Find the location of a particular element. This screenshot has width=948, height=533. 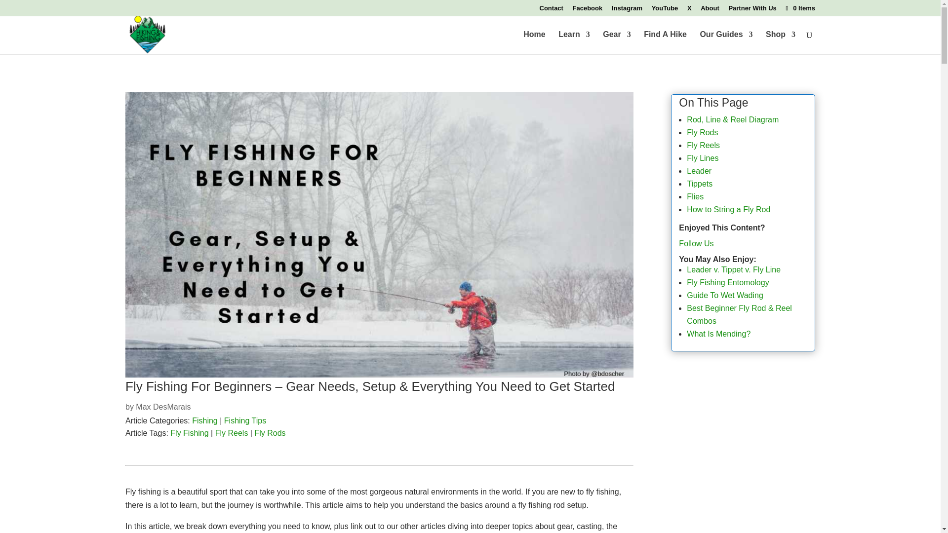

Contact is located at coordinates (551, 10).